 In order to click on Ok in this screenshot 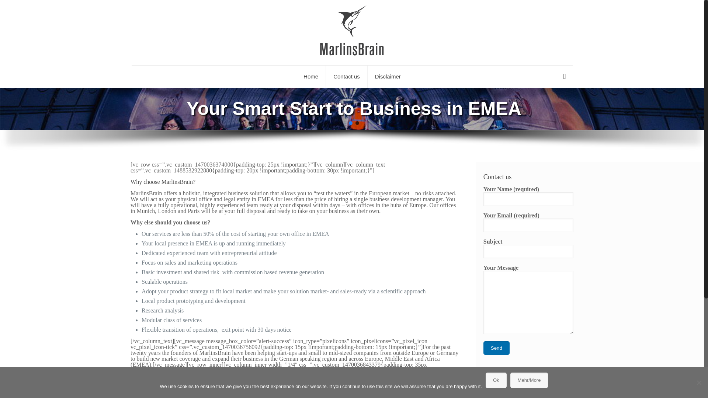, I will do `click(496, 380)`.